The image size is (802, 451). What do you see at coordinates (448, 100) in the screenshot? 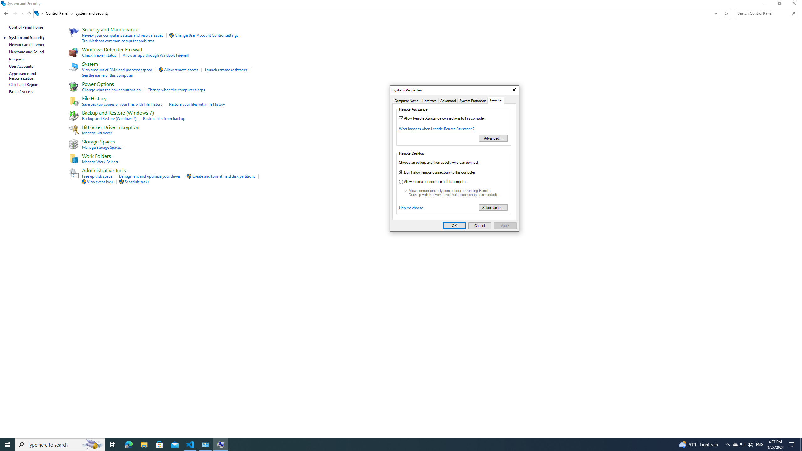
I see `Advanced` at bounding box center [448, 100].